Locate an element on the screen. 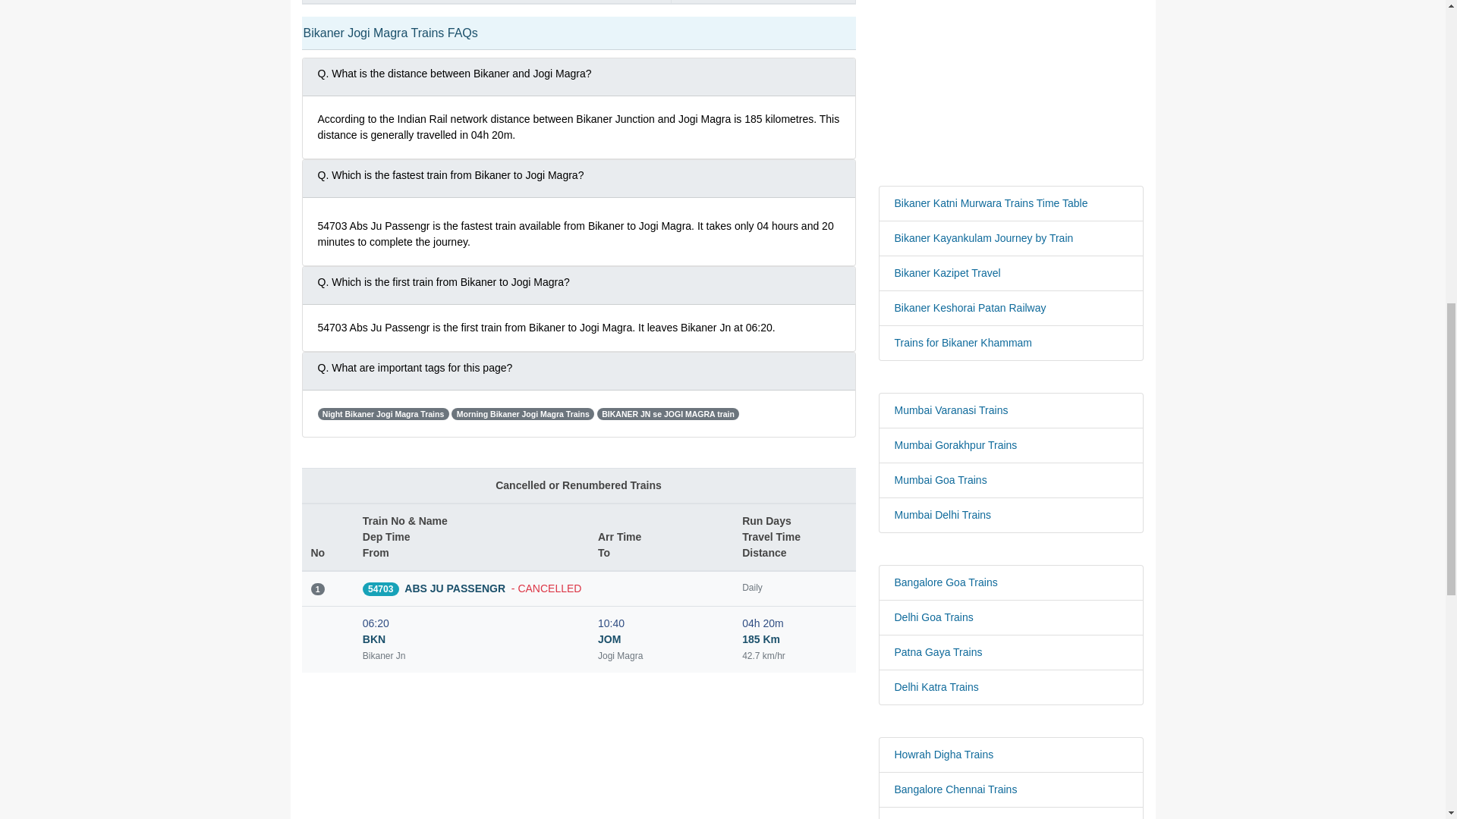  Bikaner Keshorai Patan Railway is located at coordinates (1011, 308).